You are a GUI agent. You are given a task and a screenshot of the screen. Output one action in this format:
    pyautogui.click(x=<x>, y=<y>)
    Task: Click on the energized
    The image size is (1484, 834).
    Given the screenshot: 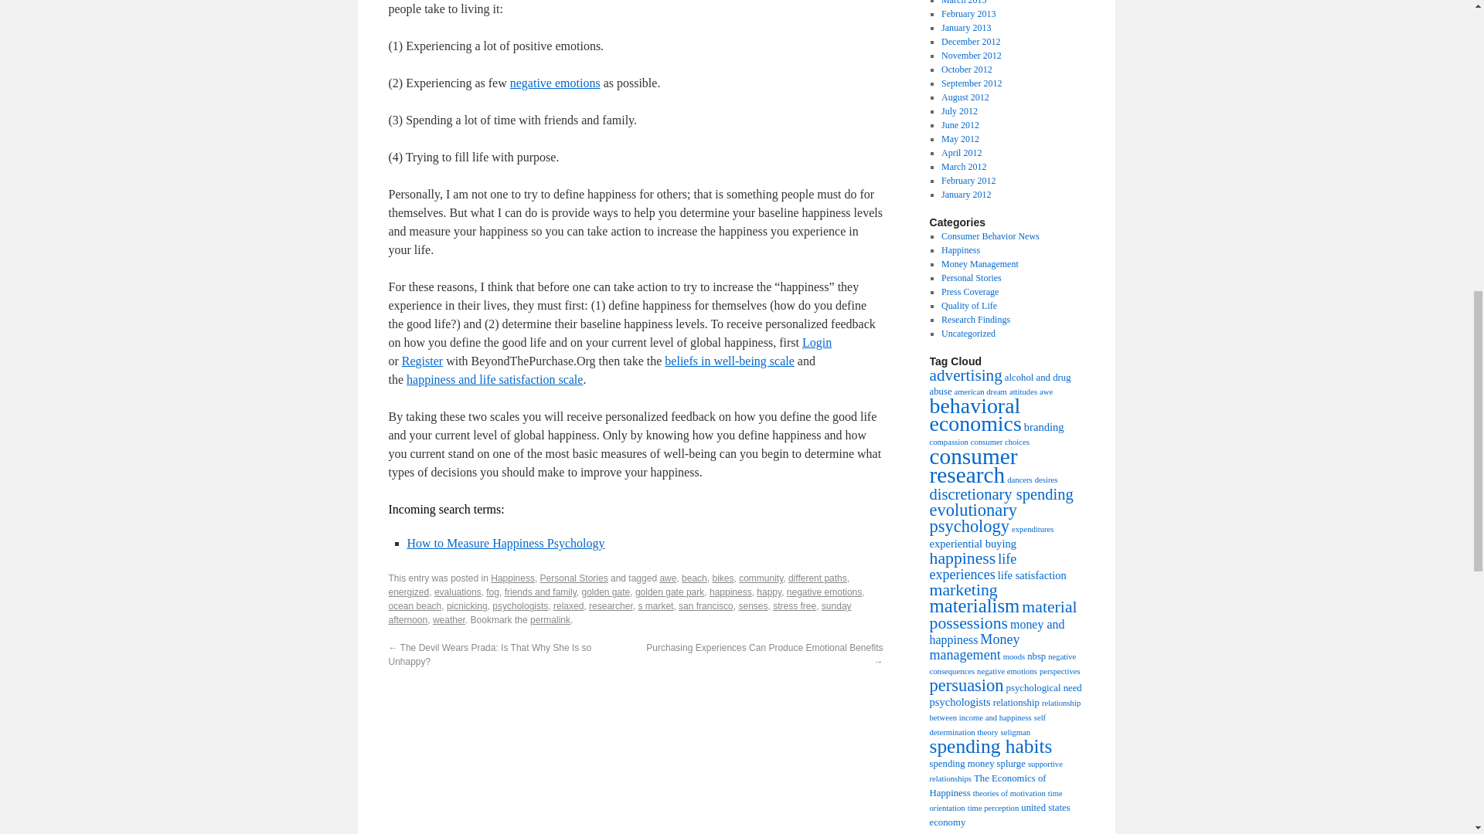 What is the action you would take?
    pyautogui.click(x=408, y=592)
    